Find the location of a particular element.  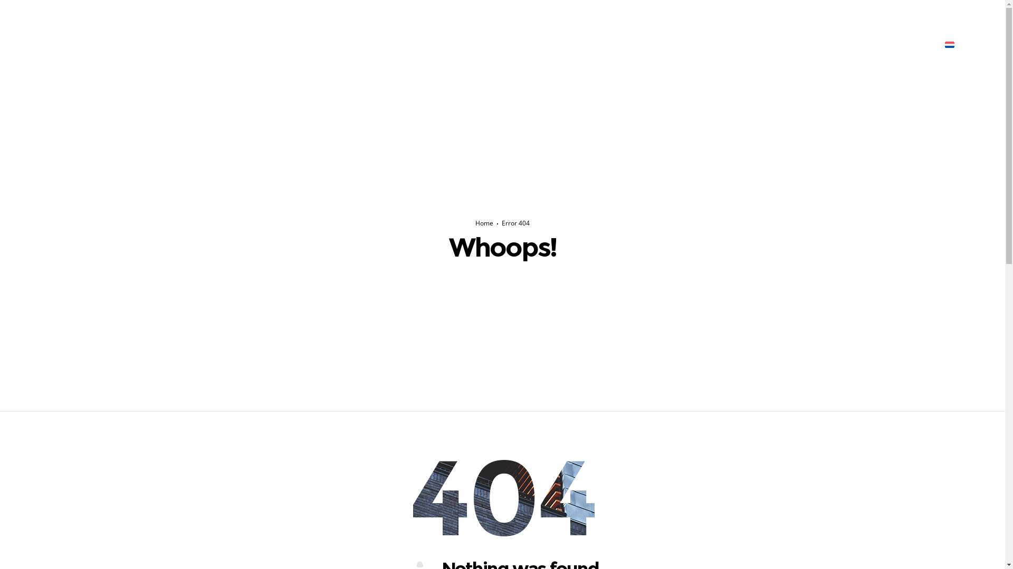

FESTIVAL is located at coordinates (353, 45).